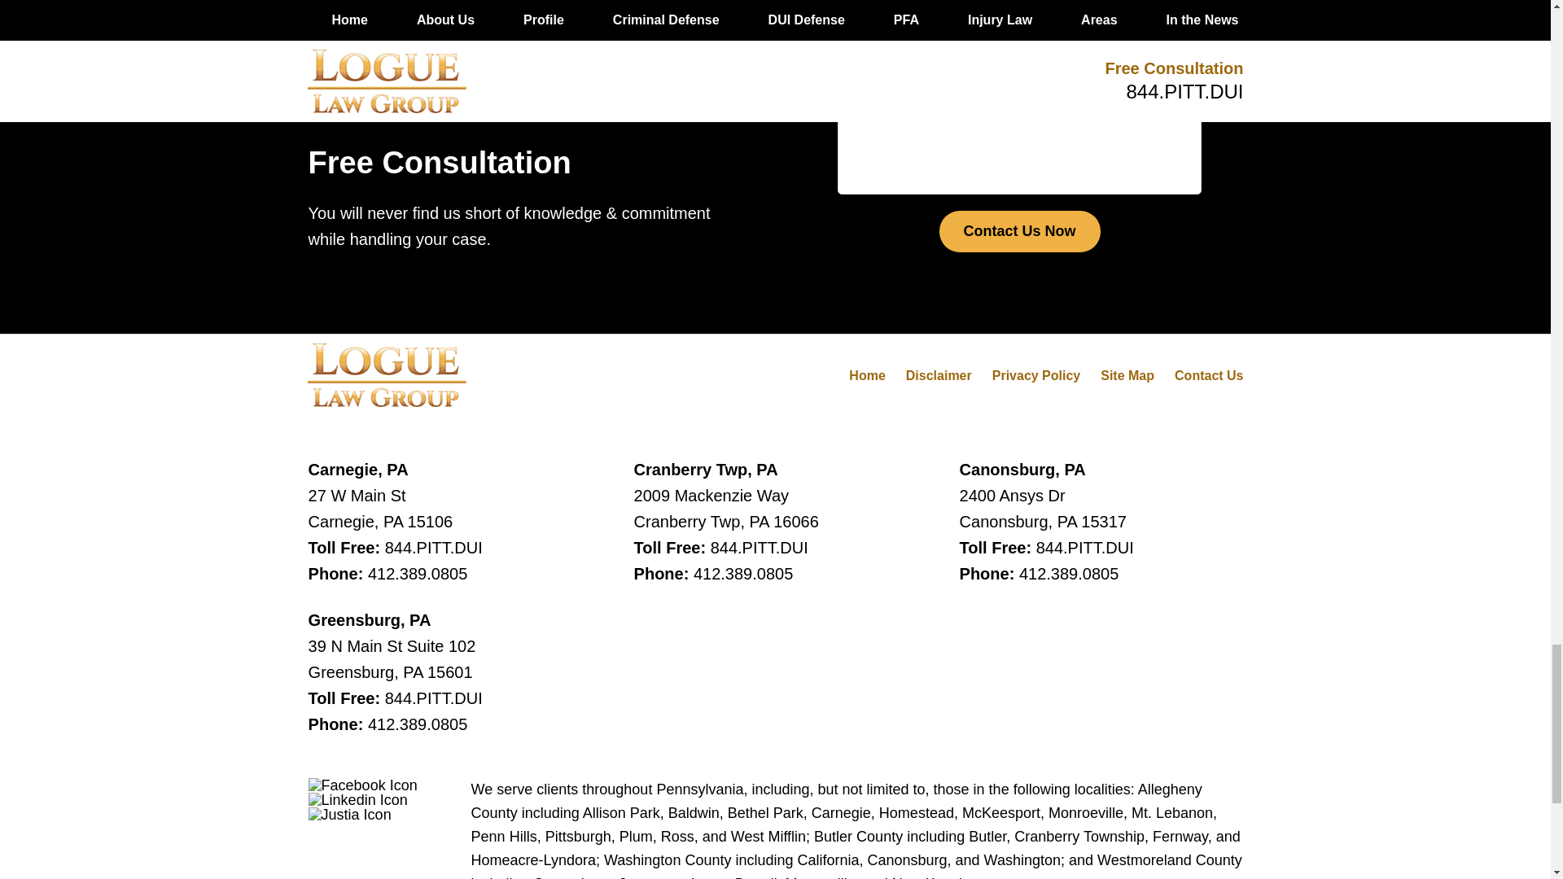 The image size is (1563, 879). Describe the element at coordinates (759, 547) in the screenshot. I see `844.PITT.DUI` at that location.